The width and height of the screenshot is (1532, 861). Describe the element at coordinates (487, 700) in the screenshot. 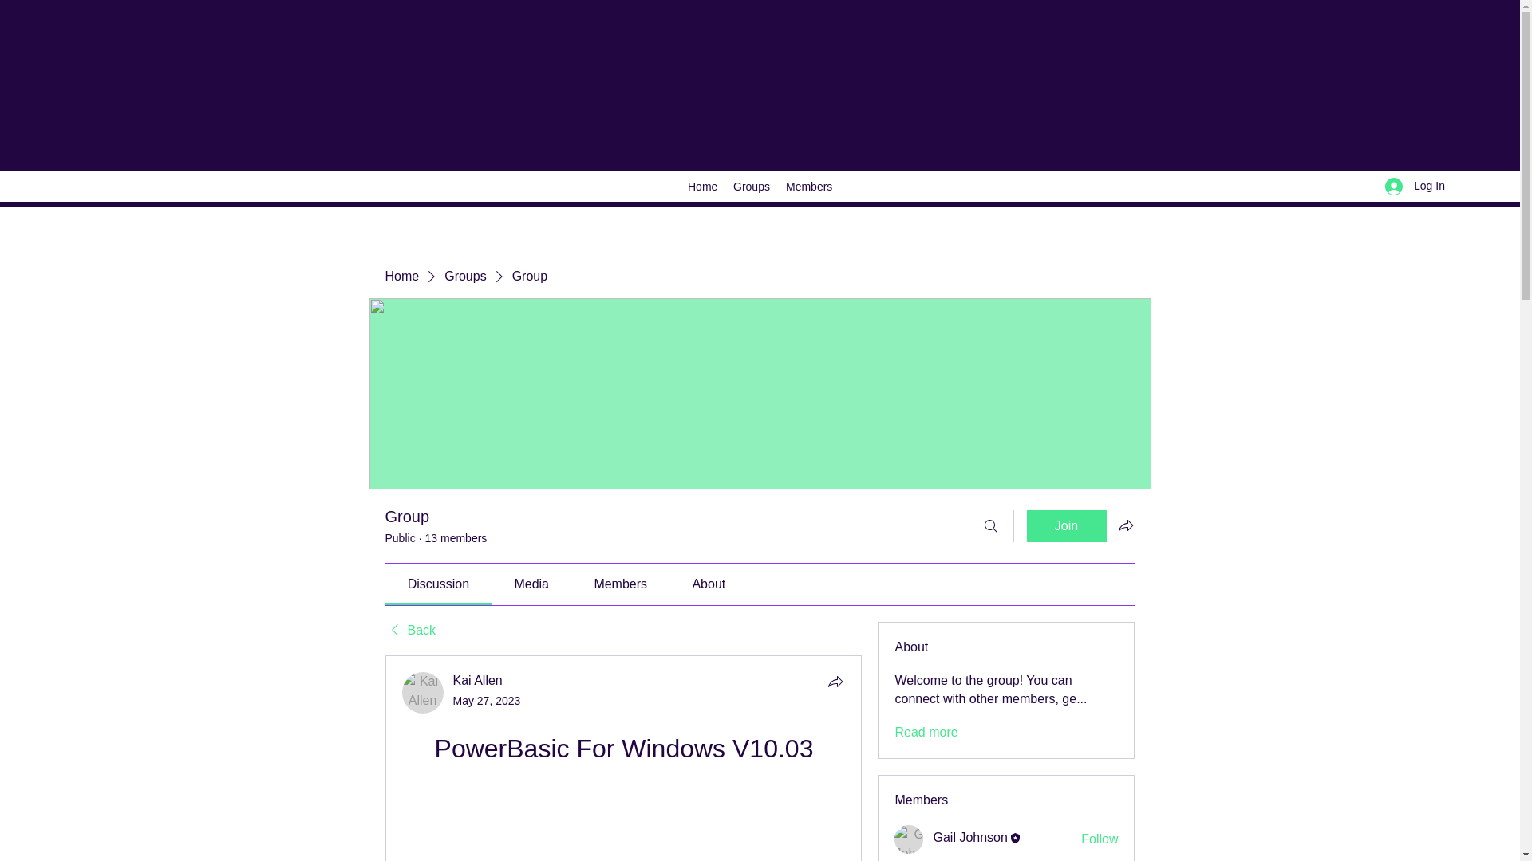

I see `May 27, 2023` at that location.